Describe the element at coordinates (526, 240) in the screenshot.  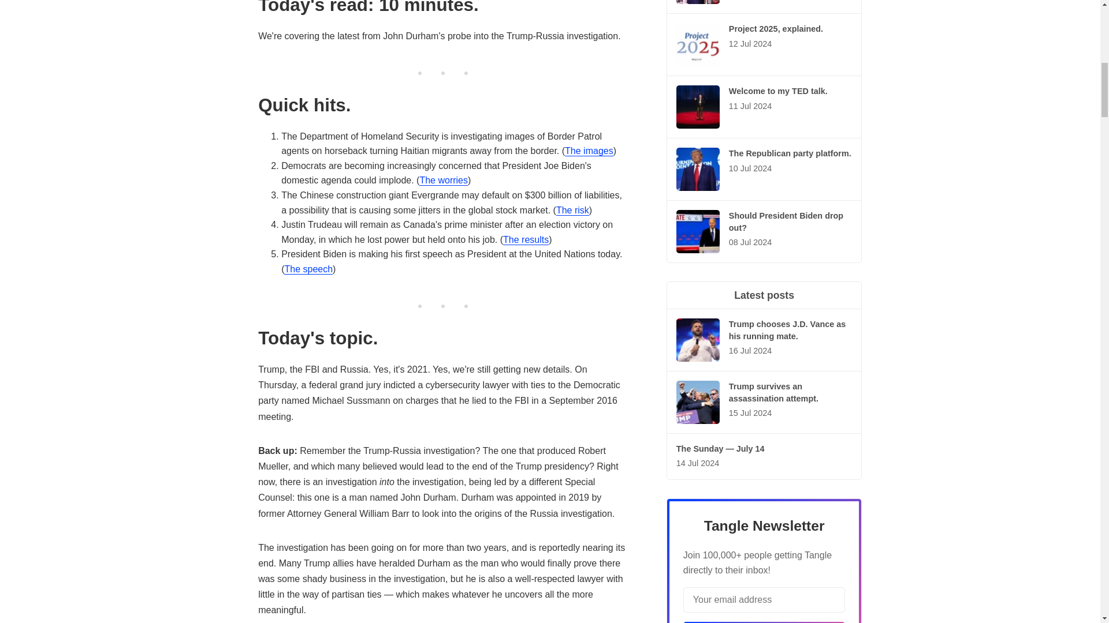
I see `The results` at that location.